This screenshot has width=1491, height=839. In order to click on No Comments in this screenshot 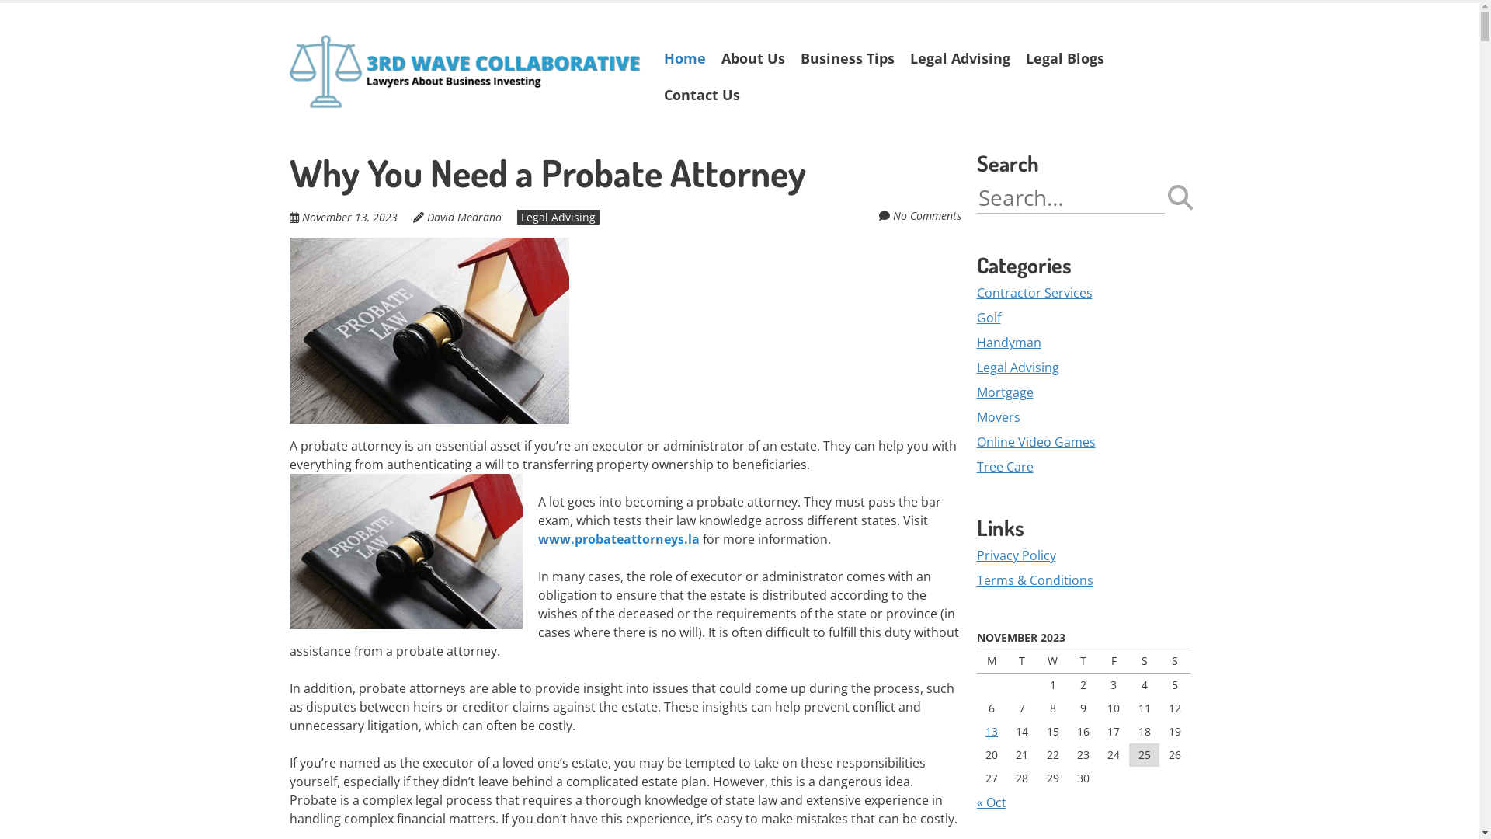, I will do `click(927, 216)`.